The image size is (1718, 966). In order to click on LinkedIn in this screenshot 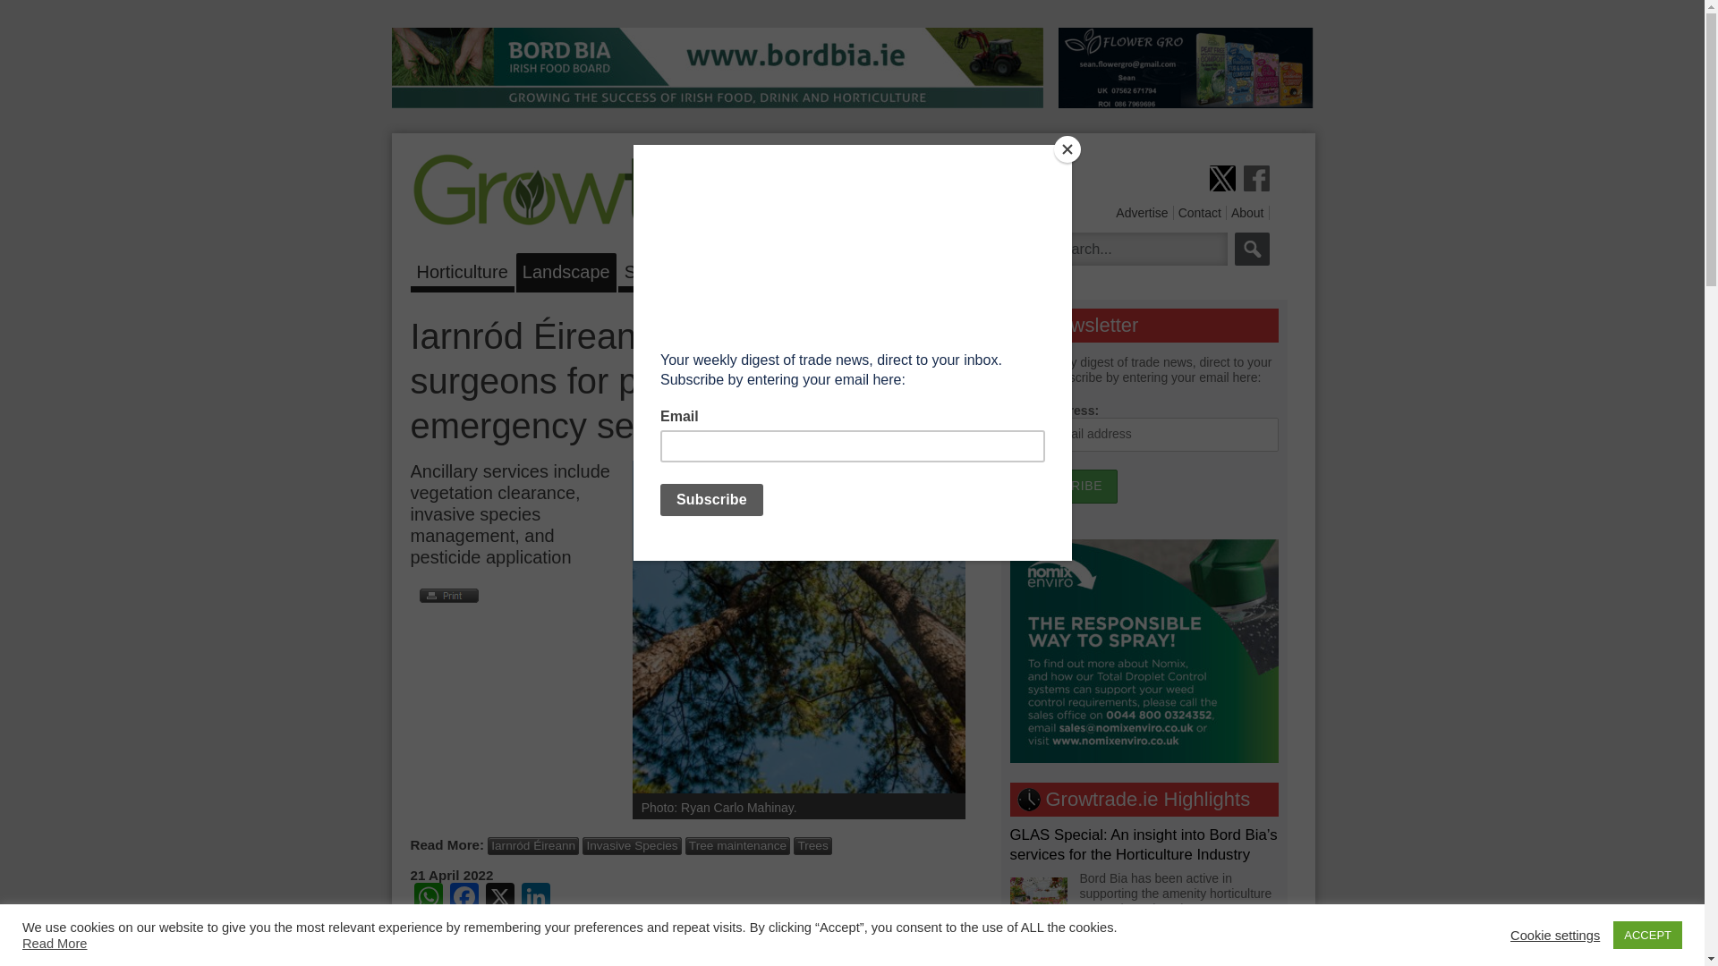, I will do `click(535, 899)`.